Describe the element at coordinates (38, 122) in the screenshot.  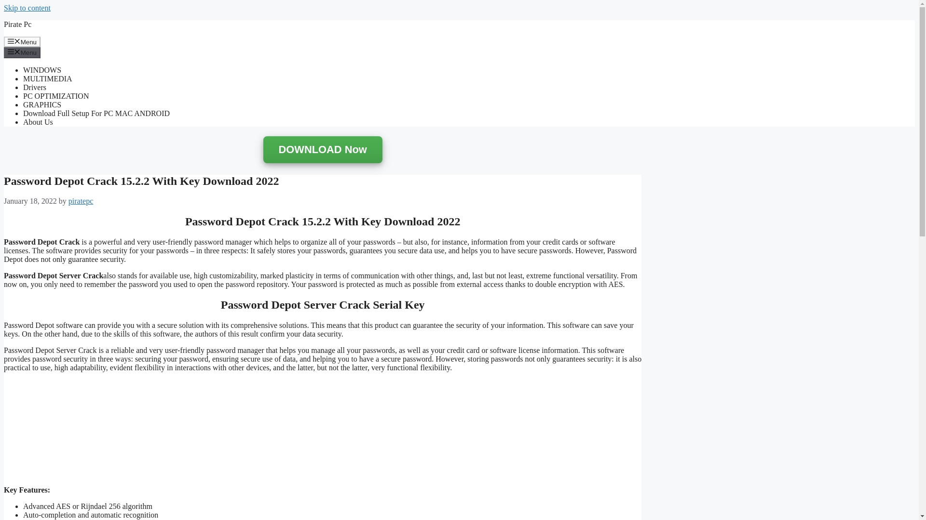
I see `About Us` at that location.